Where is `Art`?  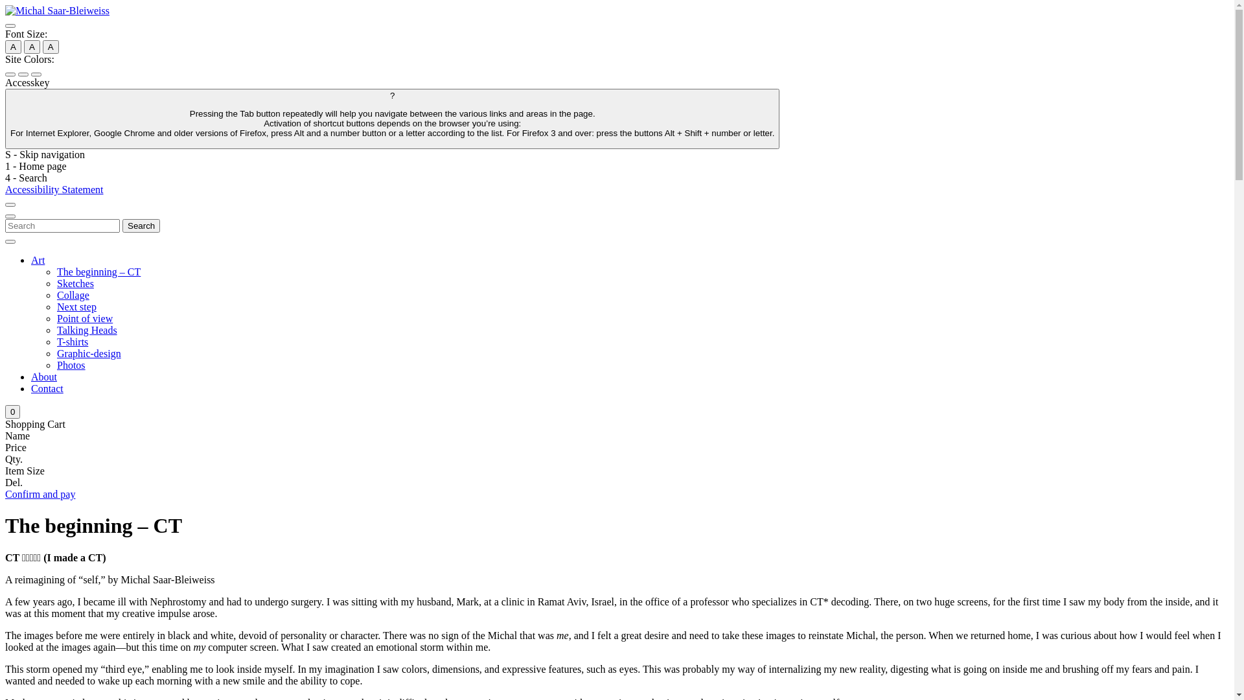
Art is located at coordinates (38, 261).